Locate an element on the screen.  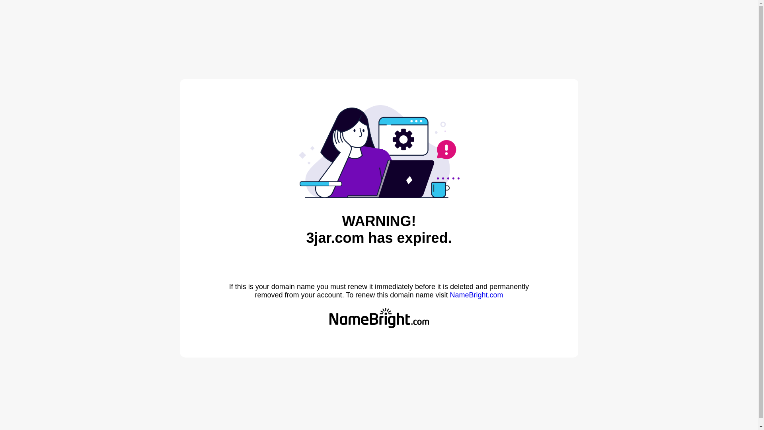
NameBright.com is located at coordinates (476, 295).